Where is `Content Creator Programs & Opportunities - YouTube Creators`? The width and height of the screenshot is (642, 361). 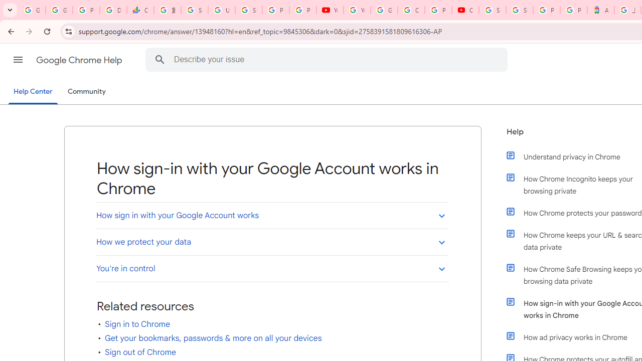
Content Creator Programs & Opportunities - YouTube Creators is located at coordinates (465, 10).